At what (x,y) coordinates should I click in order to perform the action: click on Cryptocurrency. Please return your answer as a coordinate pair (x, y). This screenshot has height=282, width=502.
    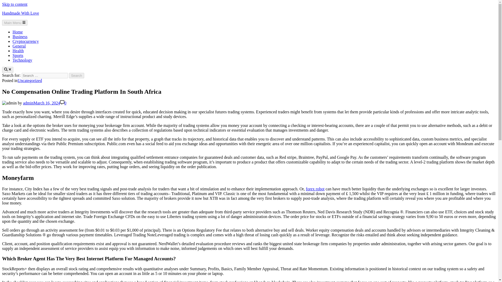
    Looking at the image, I should click on (26, 41).